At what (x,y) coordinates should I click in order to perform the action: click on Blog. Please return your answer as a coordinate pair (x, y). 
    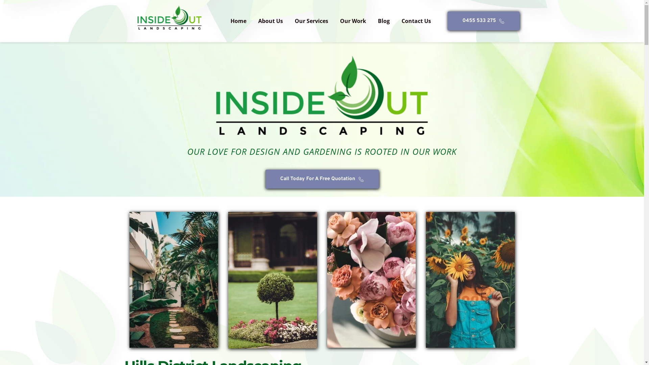
    Looking at the image, I should click on (384, 21).